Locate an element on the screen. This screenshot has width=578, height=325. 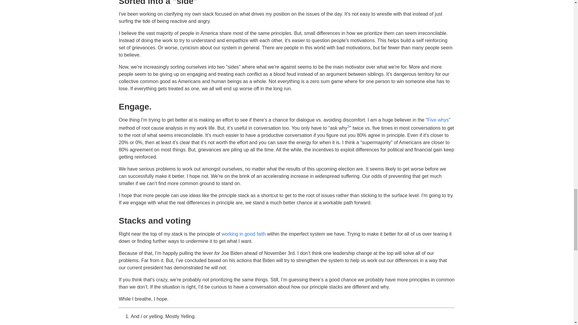
Five whys is located at coordinates (438, 120).